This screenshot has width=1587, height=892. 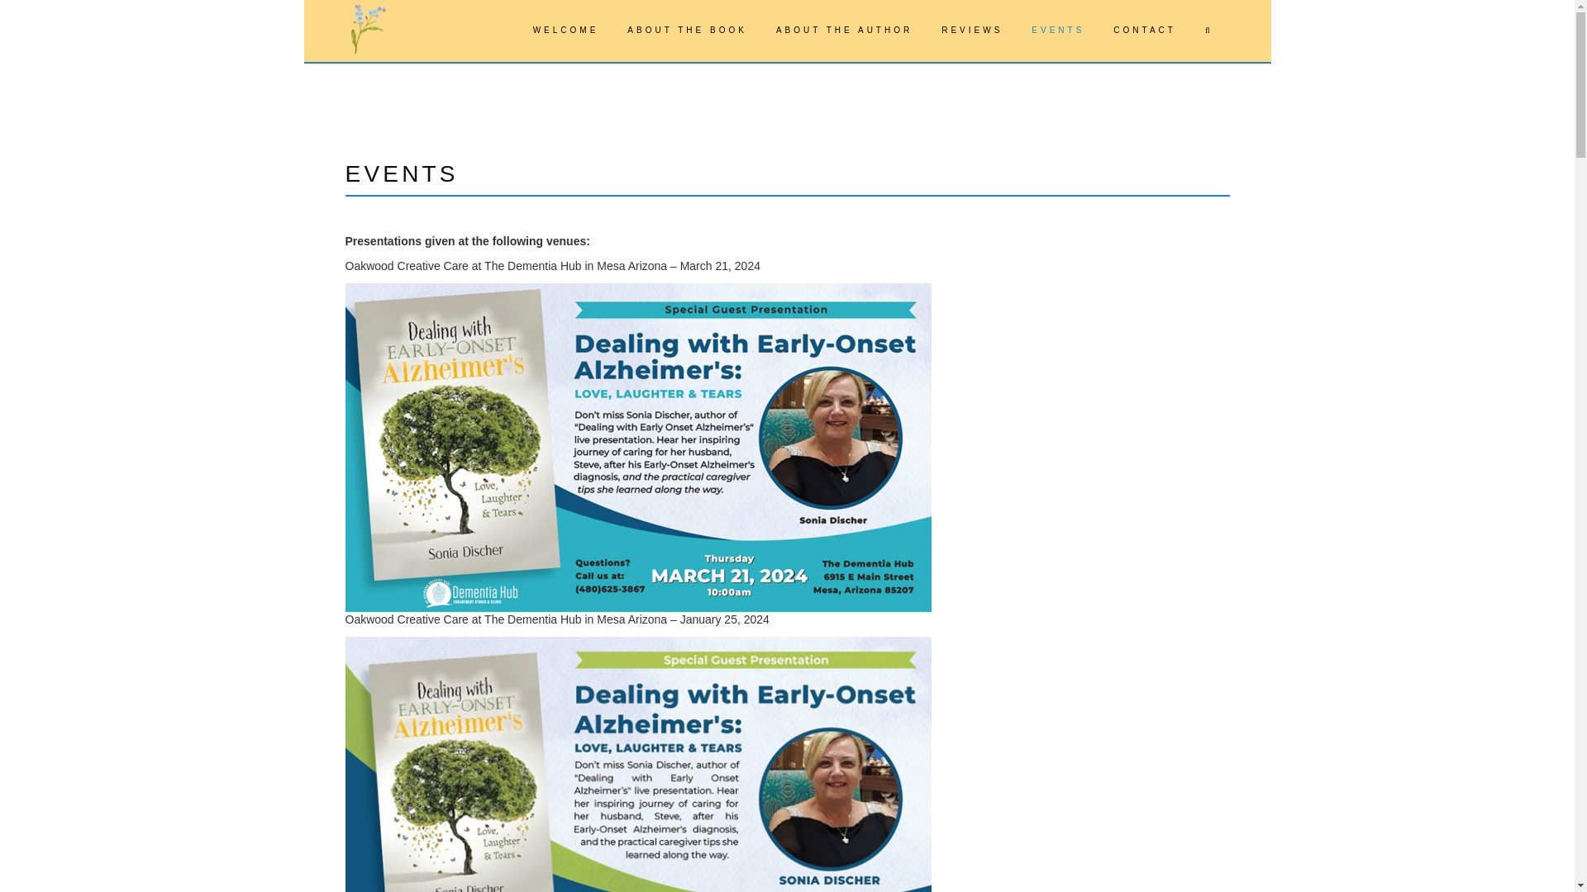 What do you see at coordinates (685, 31) in the screenshot?
I see `ABOUT THE BOOK` at bounding box center [685, 31].